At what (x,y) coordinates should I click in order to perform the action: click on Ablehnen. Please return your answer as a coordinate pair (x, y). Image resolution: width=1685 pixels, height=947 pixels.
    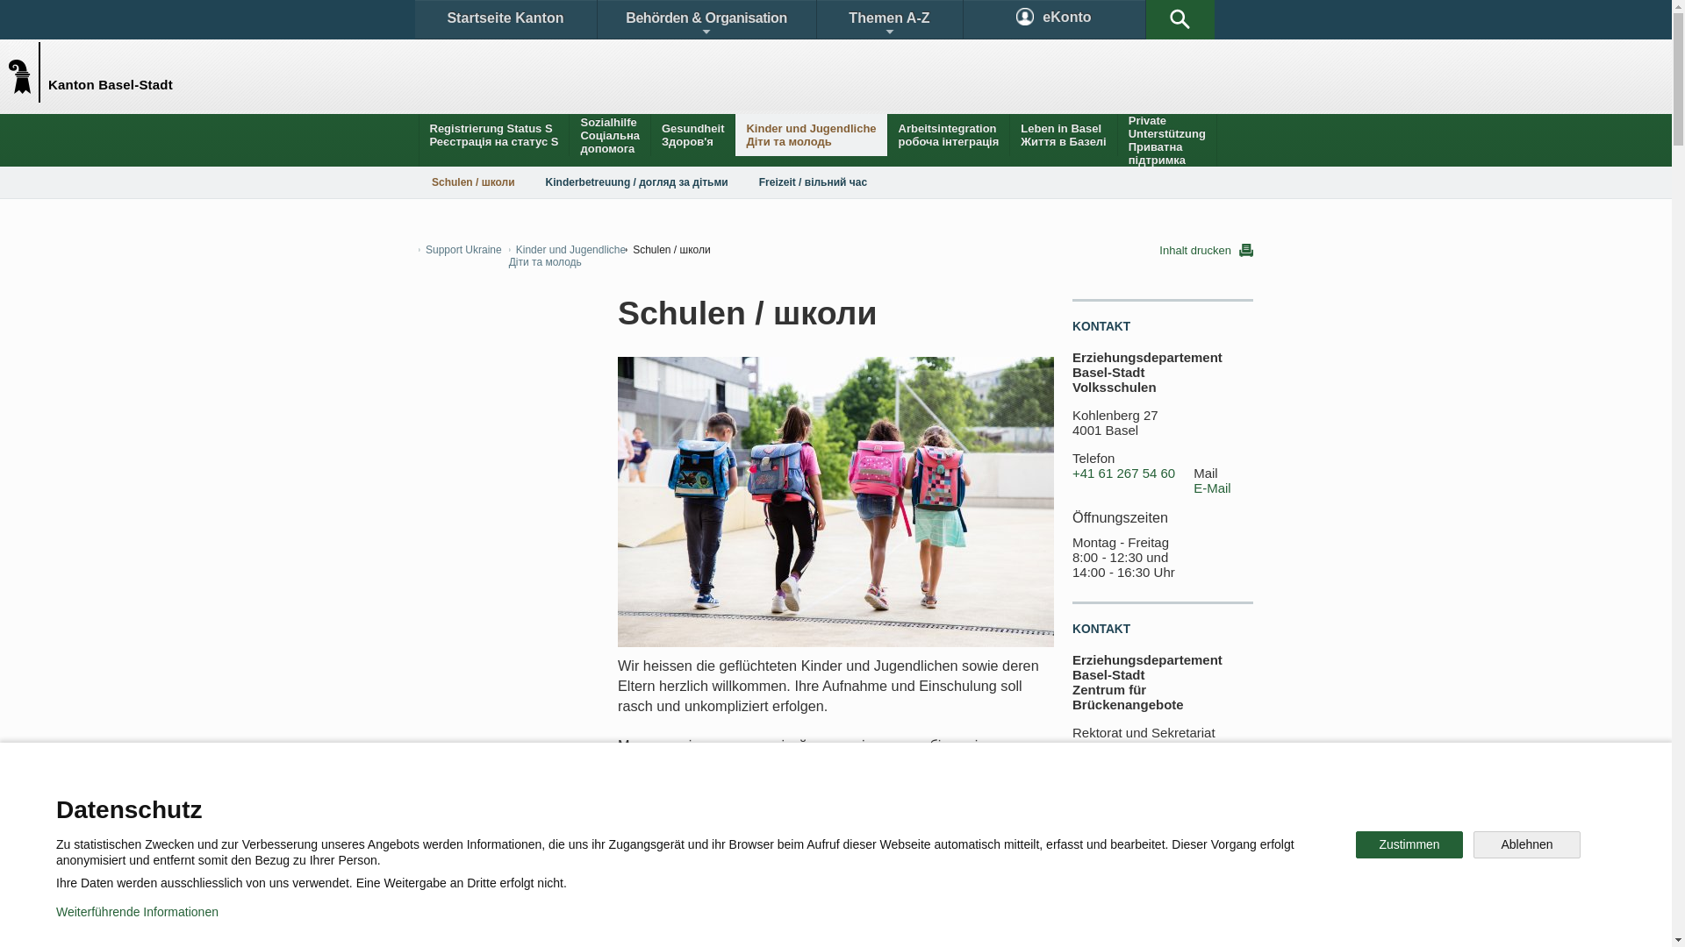
    Looking at the image, I should click on (1527, 845).